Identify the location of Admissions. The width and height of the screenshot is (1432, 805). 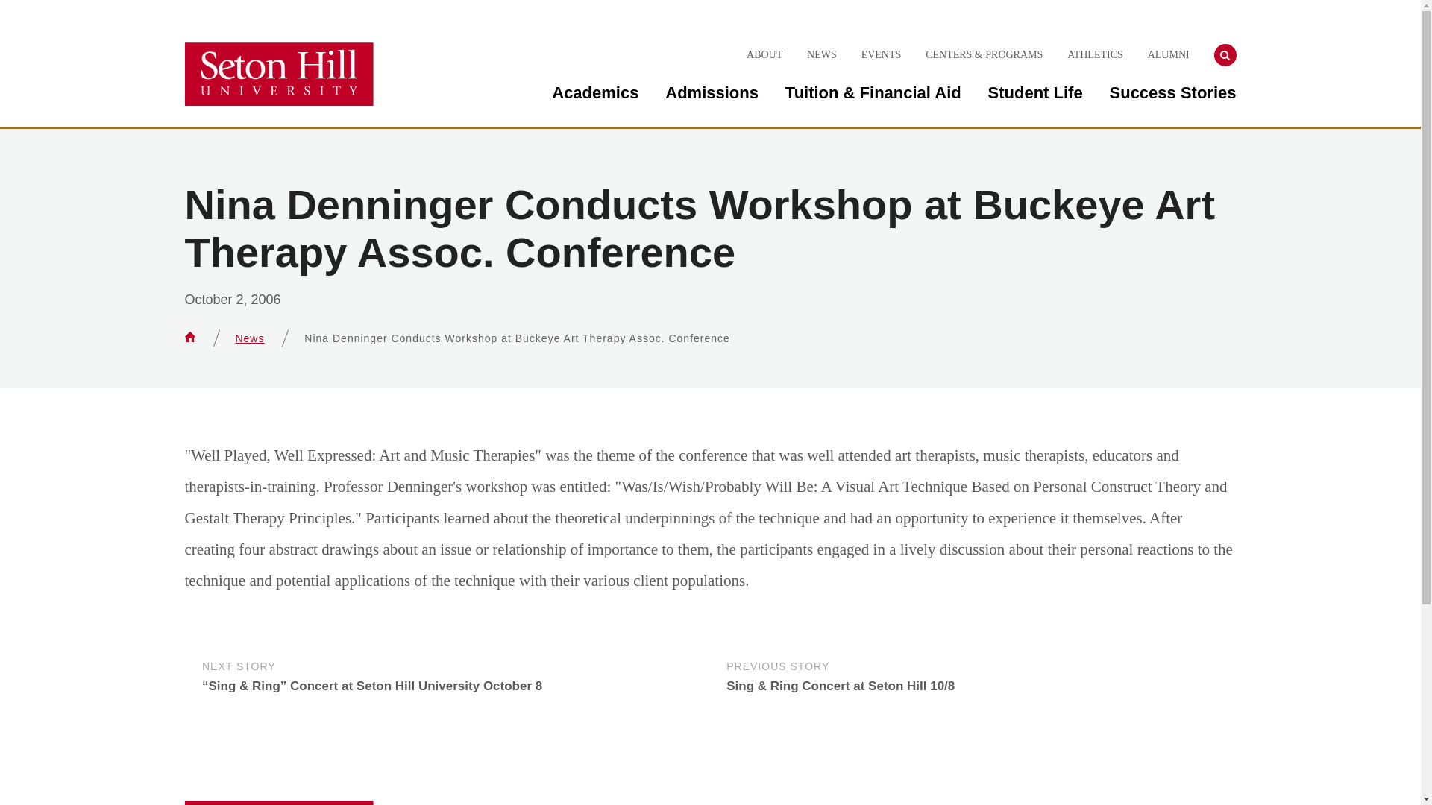
(712, 92).